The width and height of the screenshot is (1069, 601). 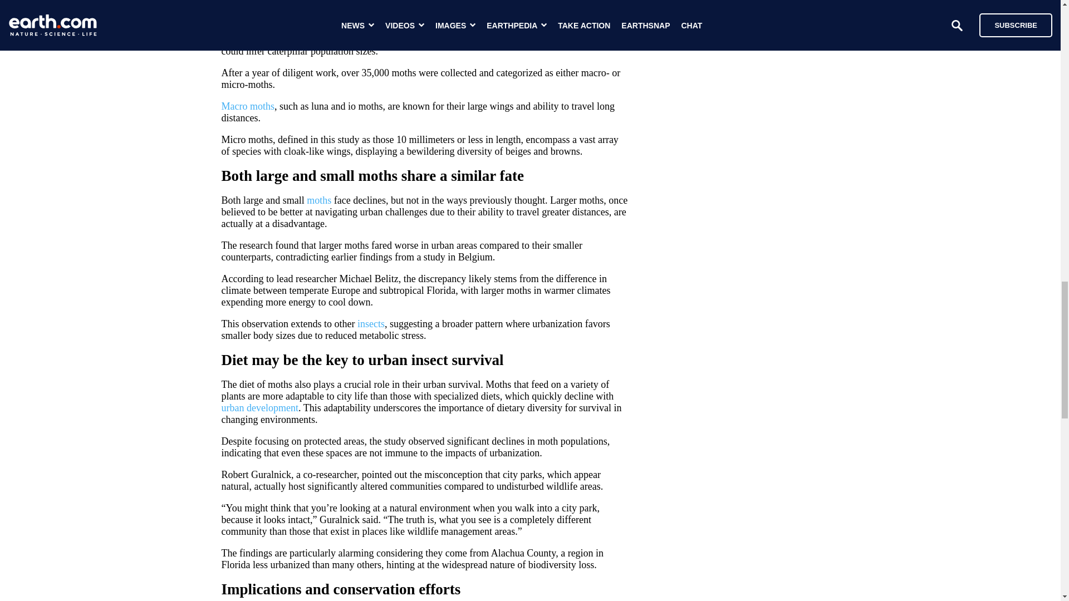 I want to click on moths, so click(x=319, y=200).